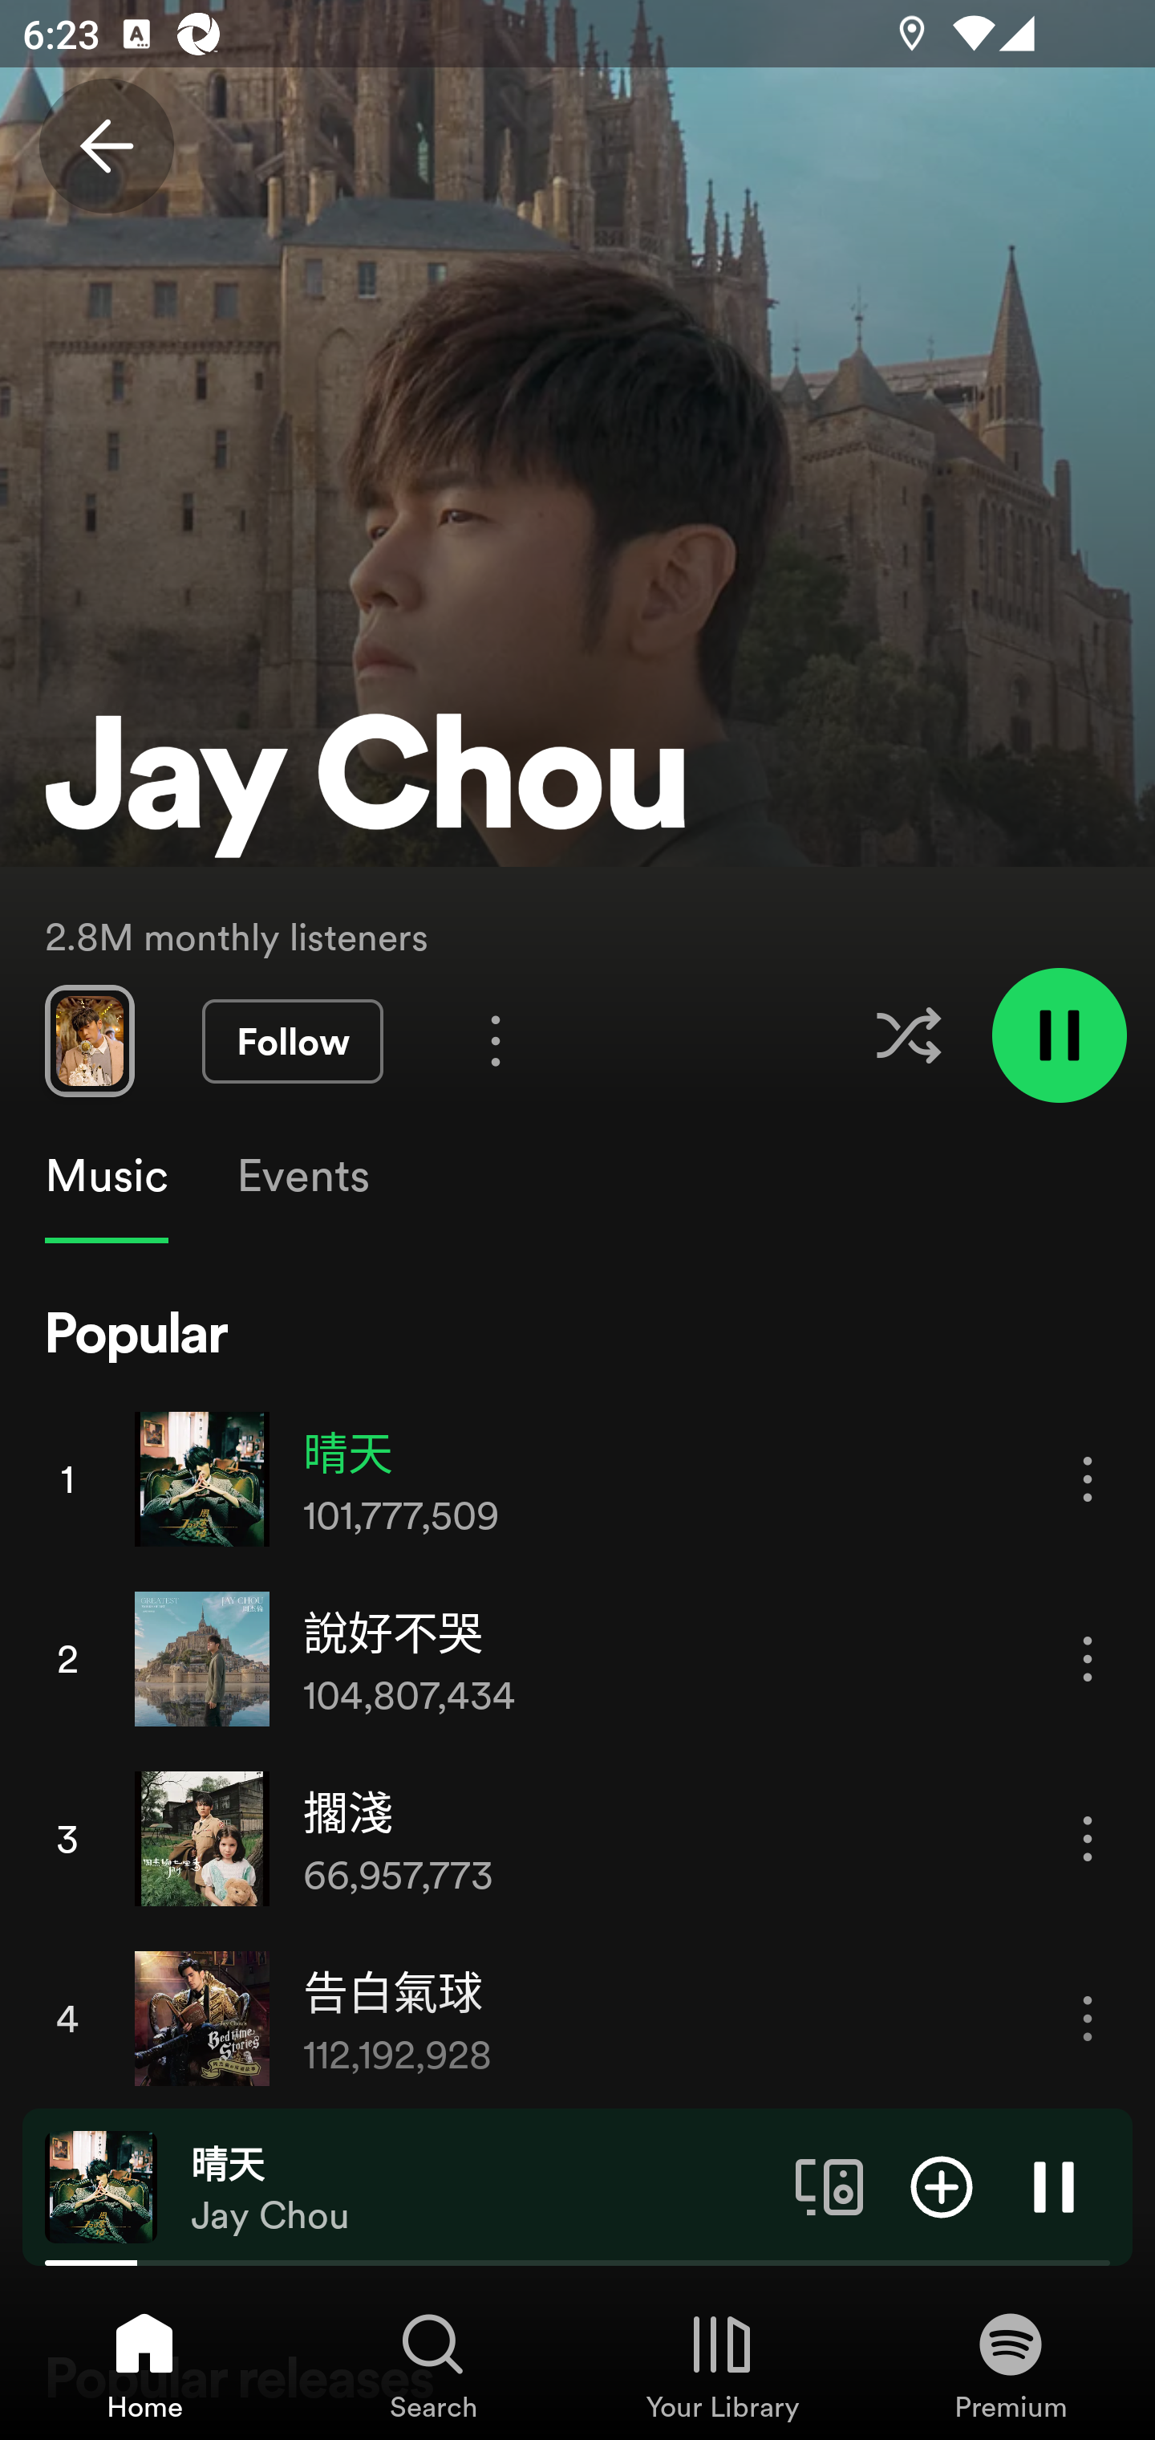  Describe the element at coordinates (942, 2186) in the screenshot. I see `Add item` at that location.